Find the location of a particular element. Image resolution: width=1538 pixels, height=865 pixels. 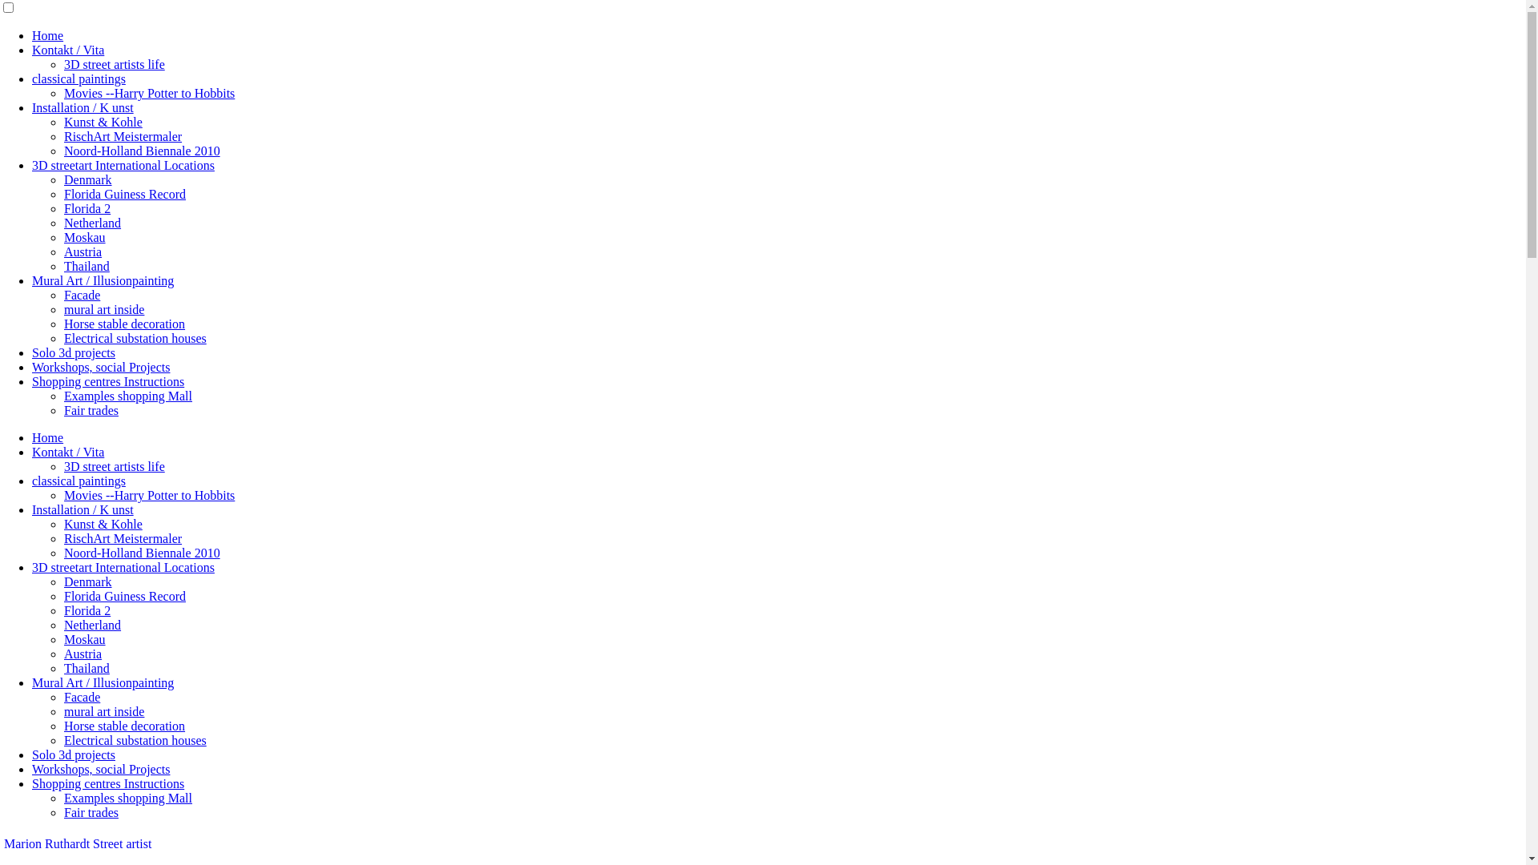

Home is located at coordinates (48, 437).